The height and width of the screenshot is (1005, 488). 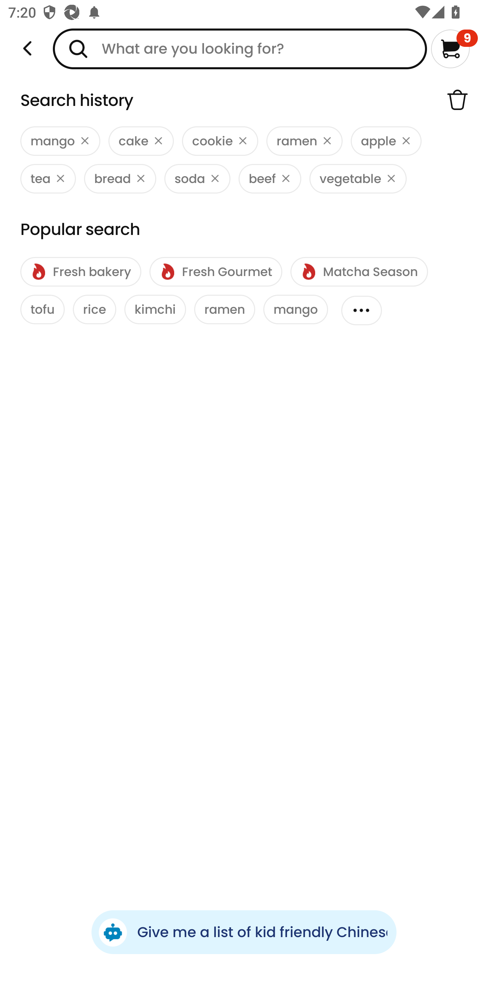 I want to click on 9, so click(x=454, y=49).